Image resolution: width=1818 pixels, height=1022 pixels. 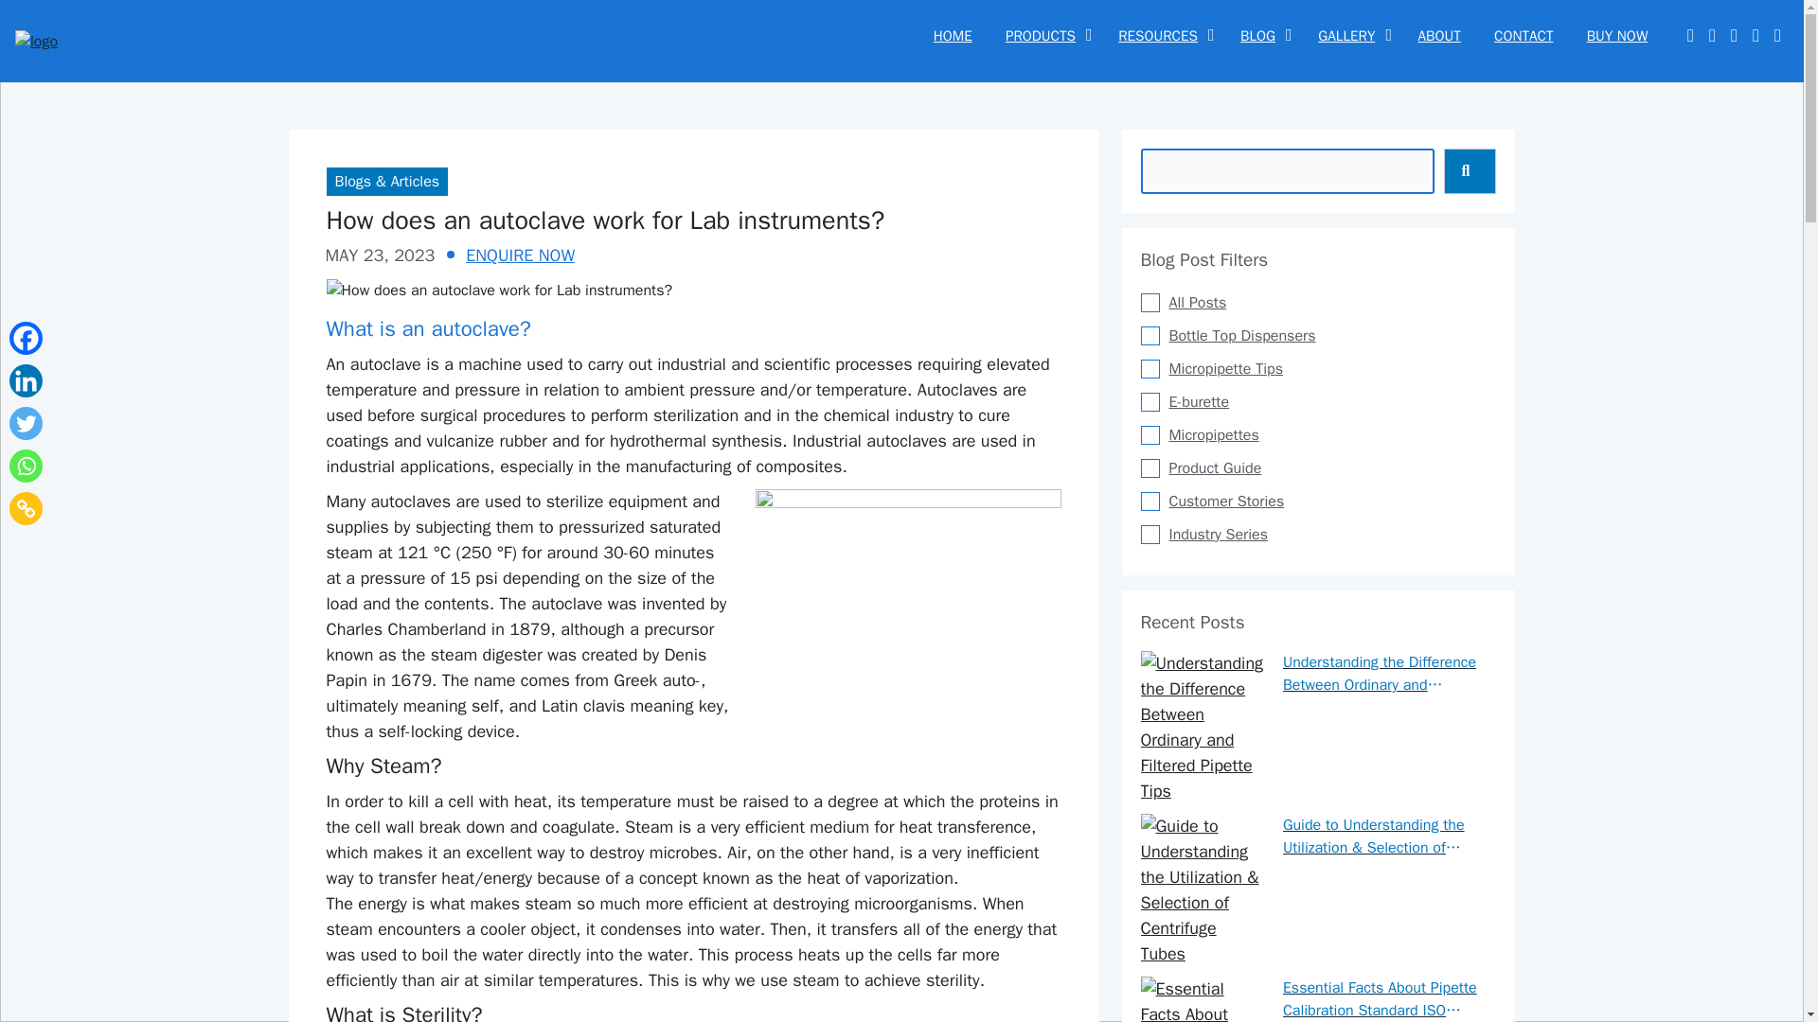 I want to click on HOME, so click(x=953, y=36).